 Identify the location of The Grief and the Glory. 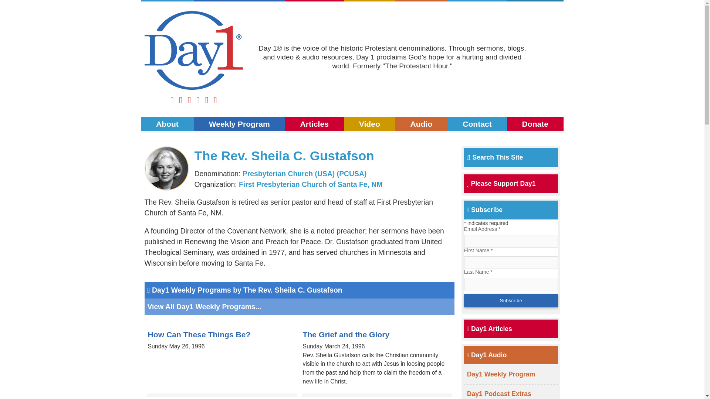
(346, 334).